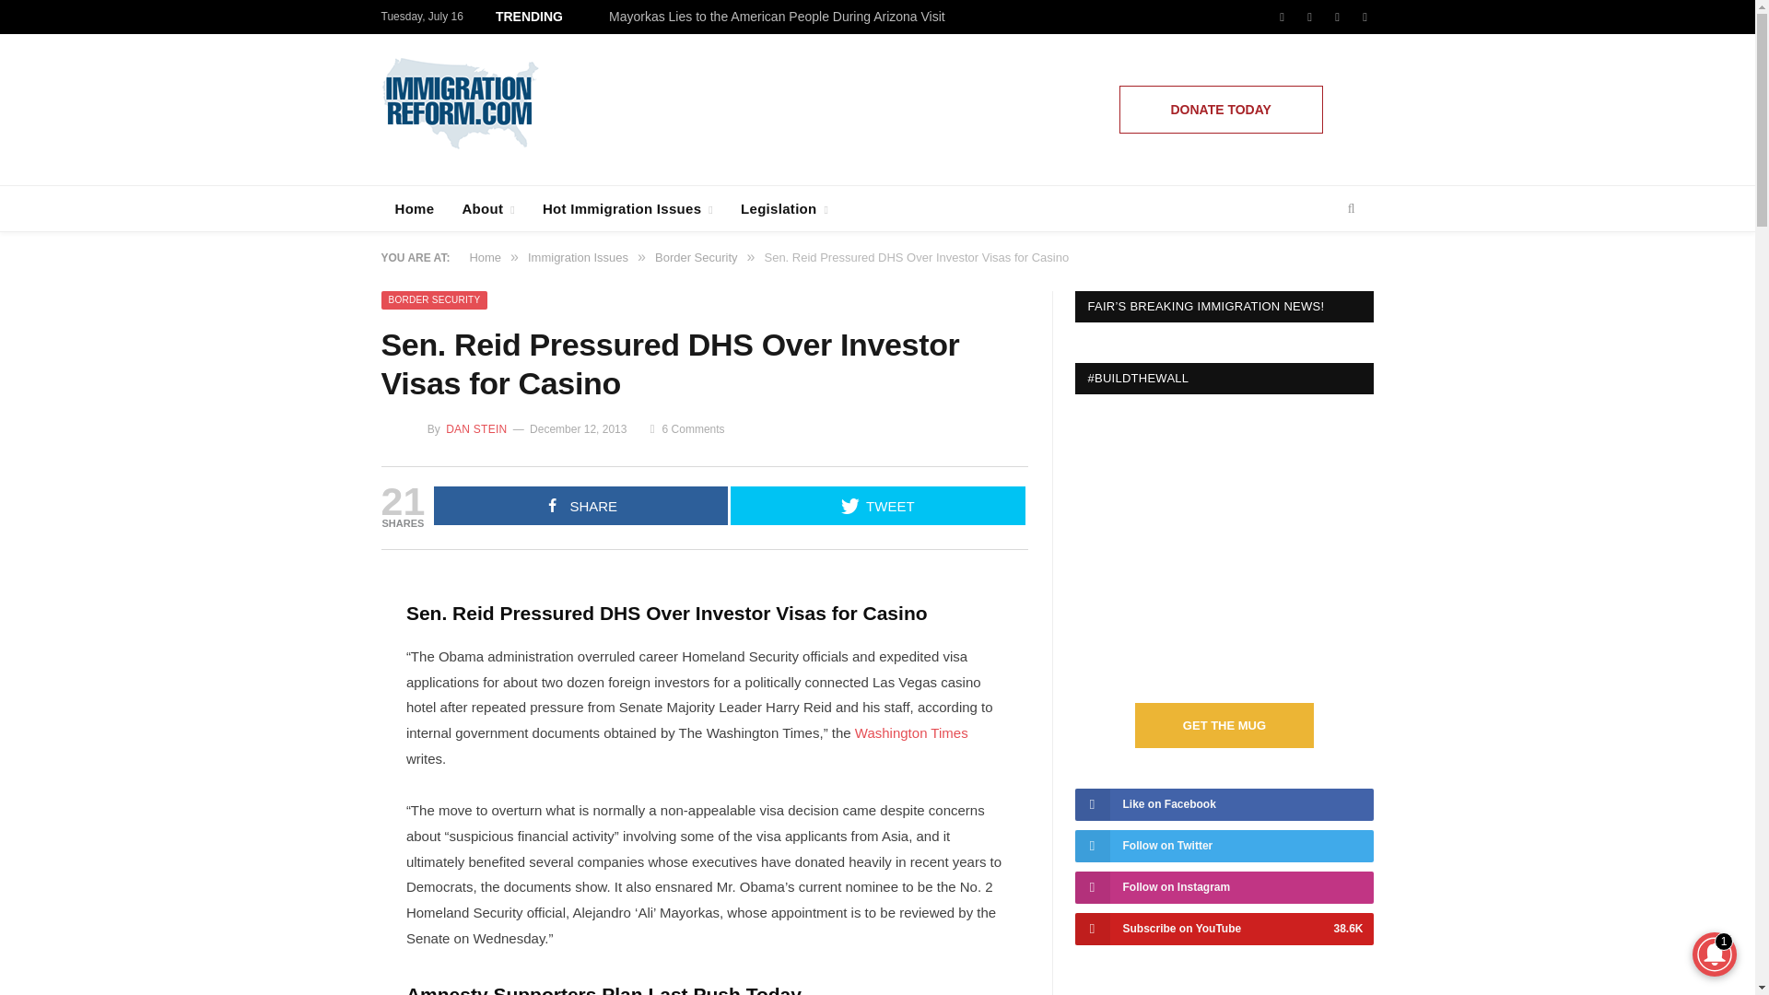 The image size is (1769, 995). What do you see at coordinates (1310, 17) in the screenshot?
I see `Twitter` at bounding box center [1310, 17].